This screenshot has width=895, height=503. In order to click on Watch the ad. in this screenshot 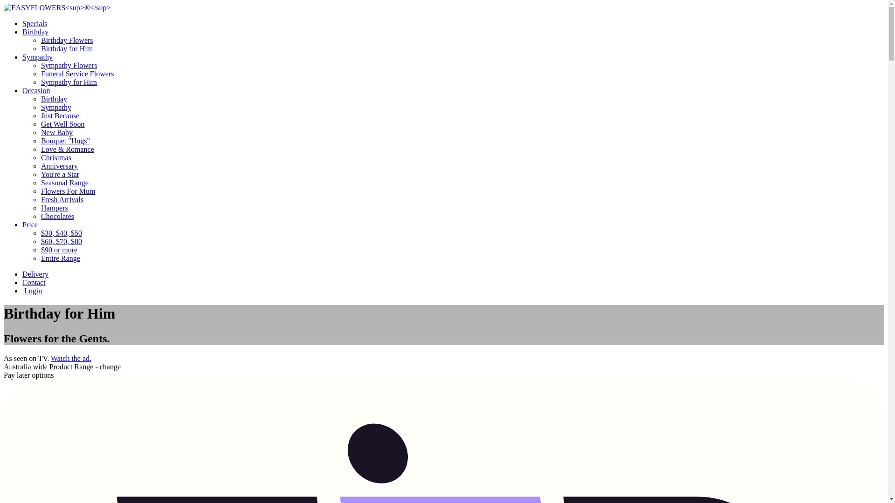, I will do `click(71, 359)`.